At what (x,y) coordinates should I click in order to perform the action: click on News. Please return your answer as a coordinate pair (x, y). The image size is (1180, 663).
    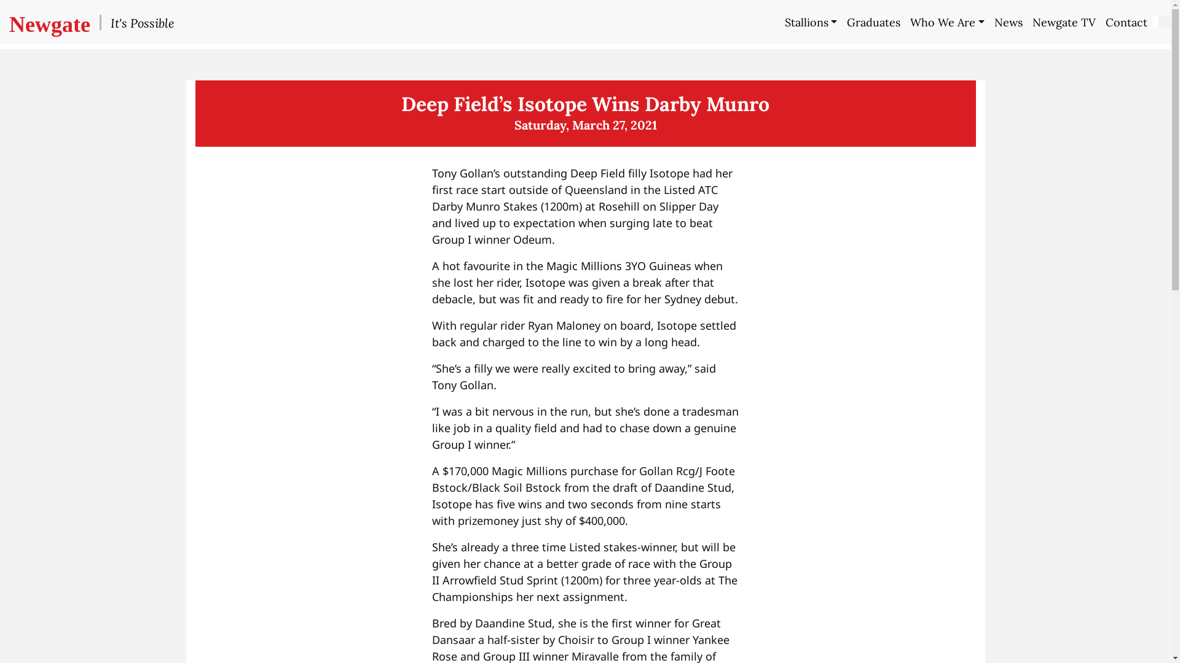
    Looking at the image, I should click on (1009, 22).